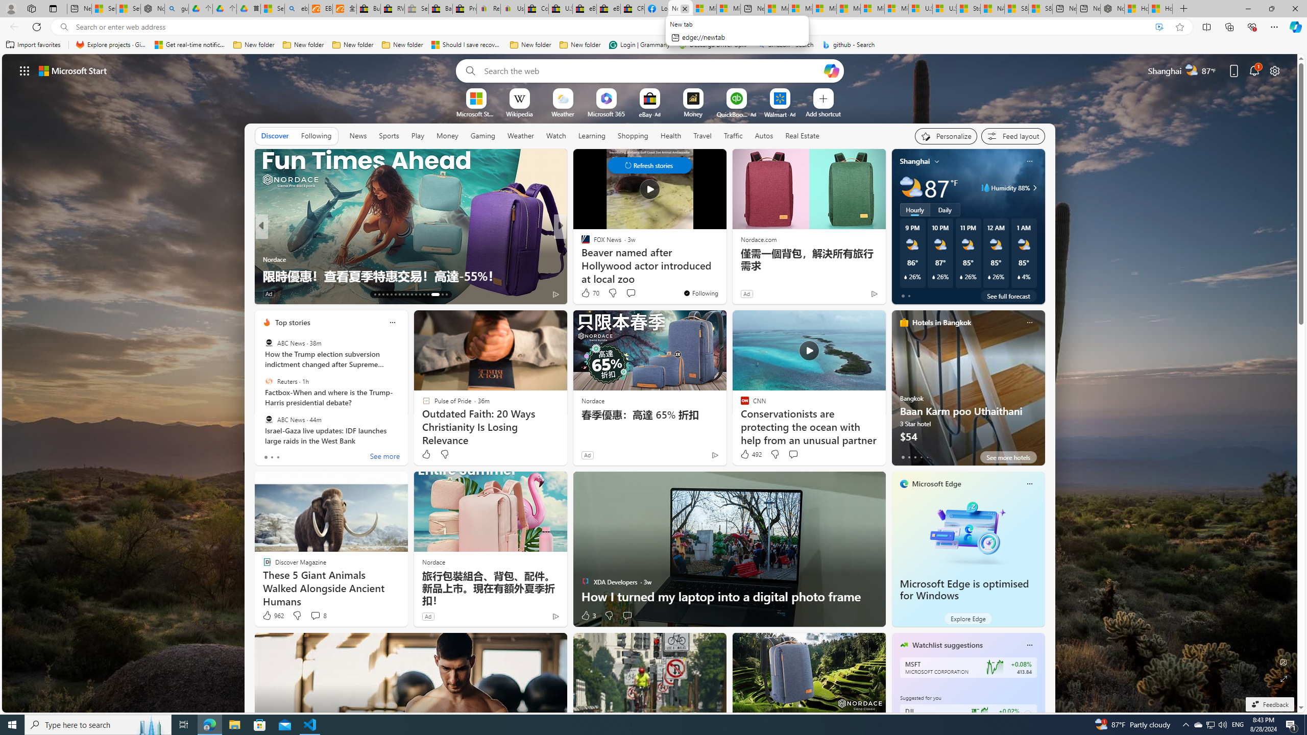  What do you see at coordinates (560, 9) in the screenshot?
I see `U.S. State Privacy Disclosures - eBay Inc.` at bounding box center [560, 9].